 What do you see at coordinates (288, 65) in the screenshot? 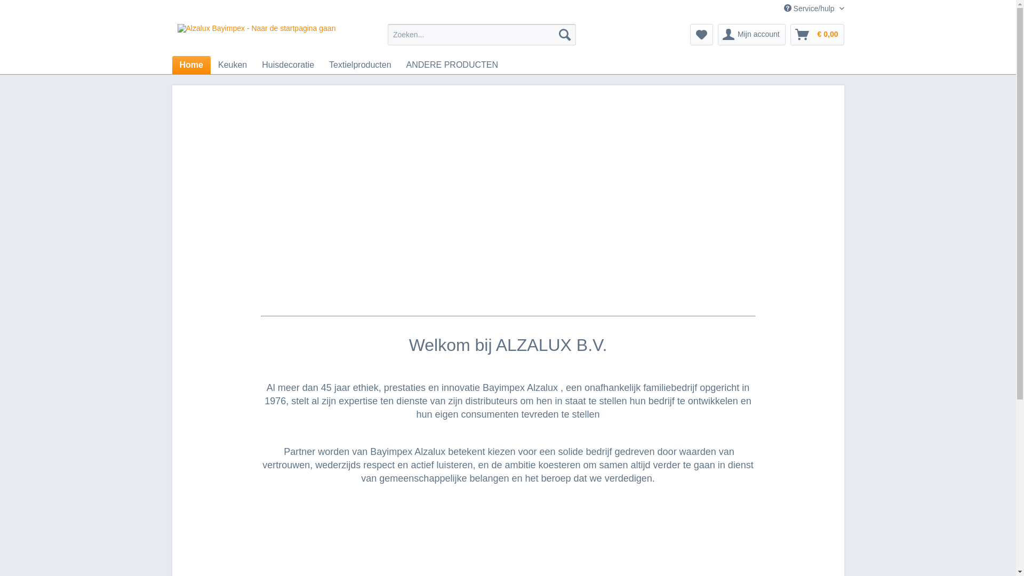
I see `Huisdecoratie` at bounding box center [288, 65].